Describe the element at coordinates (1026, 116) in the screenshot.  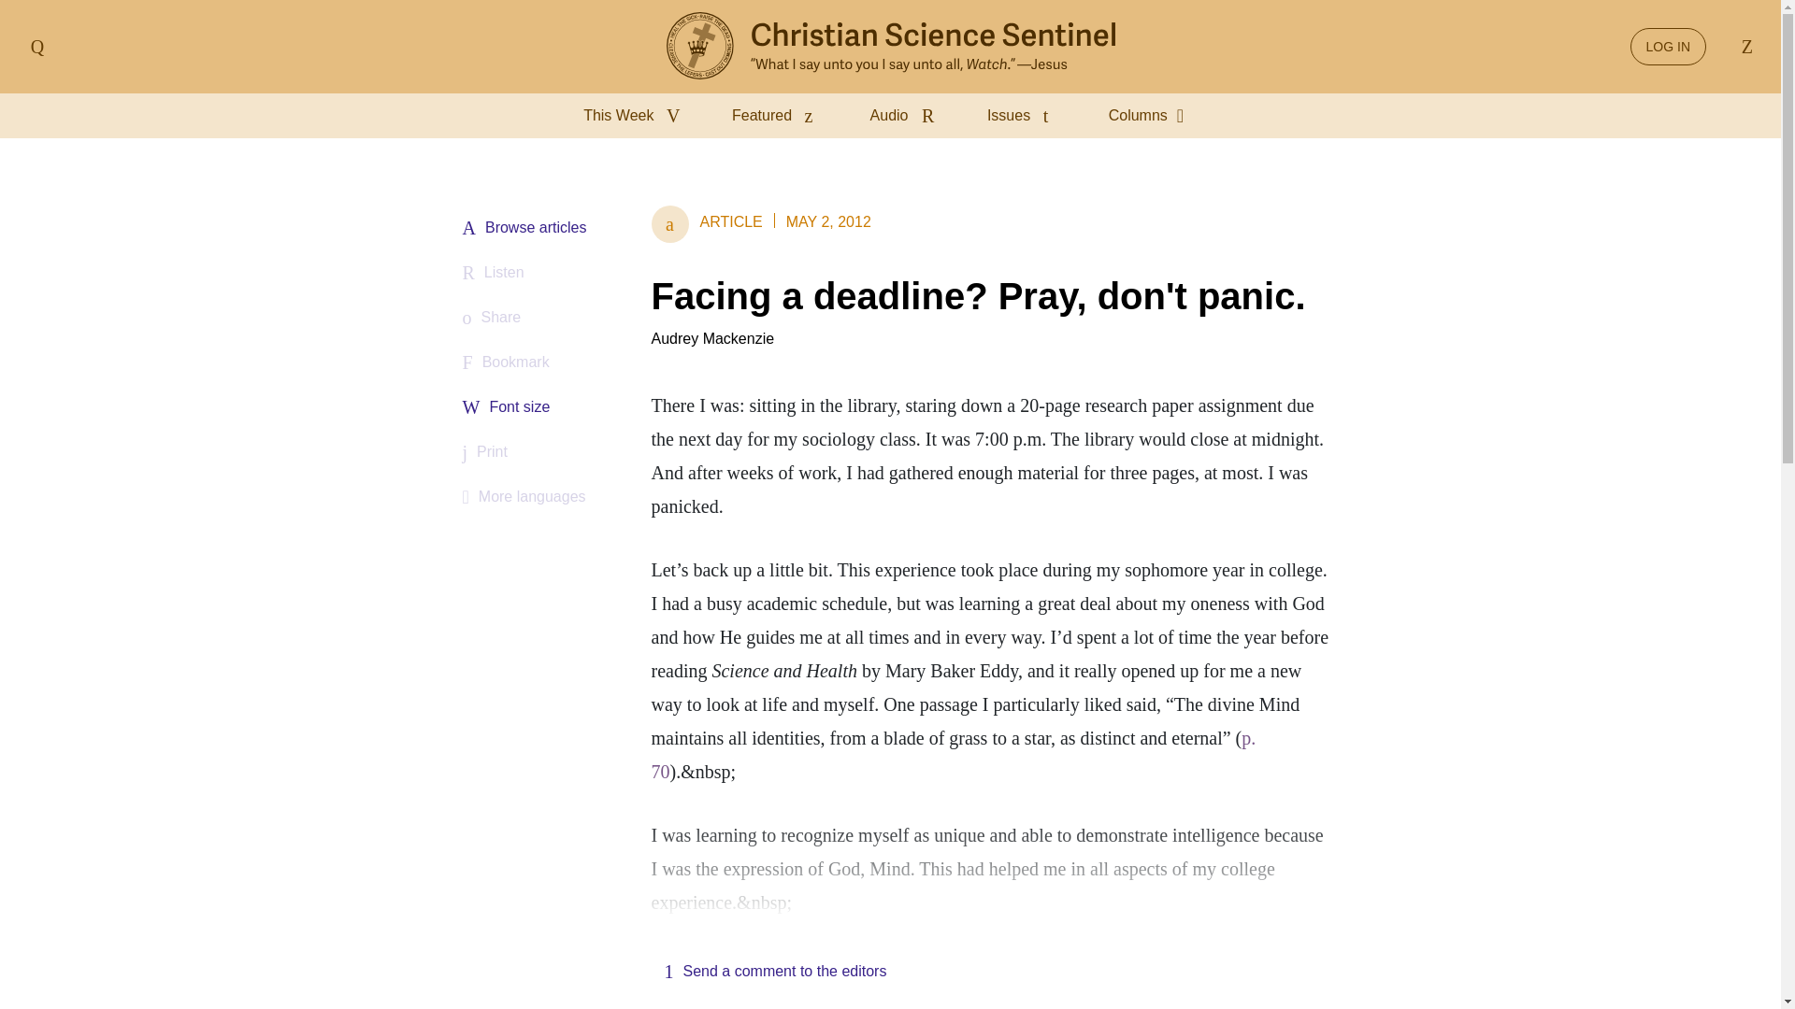
I see `Issues` at that location.